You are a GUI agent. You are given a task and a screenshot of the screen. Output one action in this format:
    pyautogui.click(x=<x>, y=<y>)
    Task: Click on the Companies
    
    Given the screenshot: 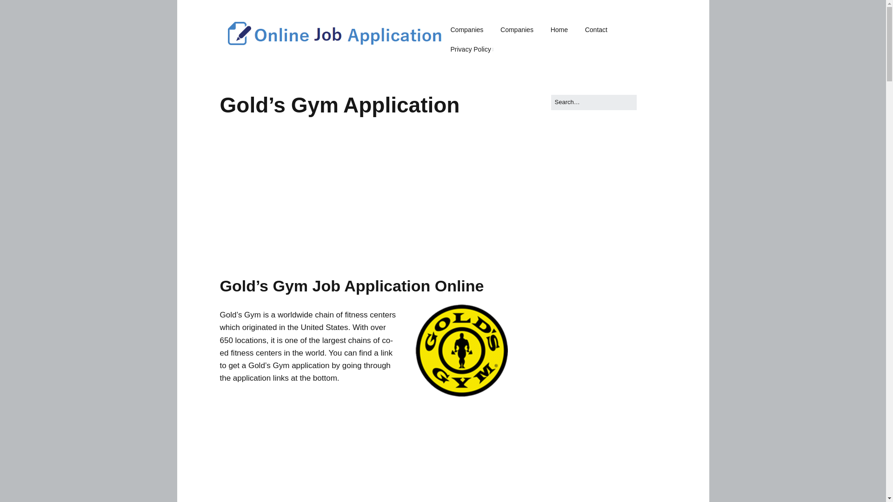 What is the action you would take?
    pyautogui.click(x=517, y=30)
    